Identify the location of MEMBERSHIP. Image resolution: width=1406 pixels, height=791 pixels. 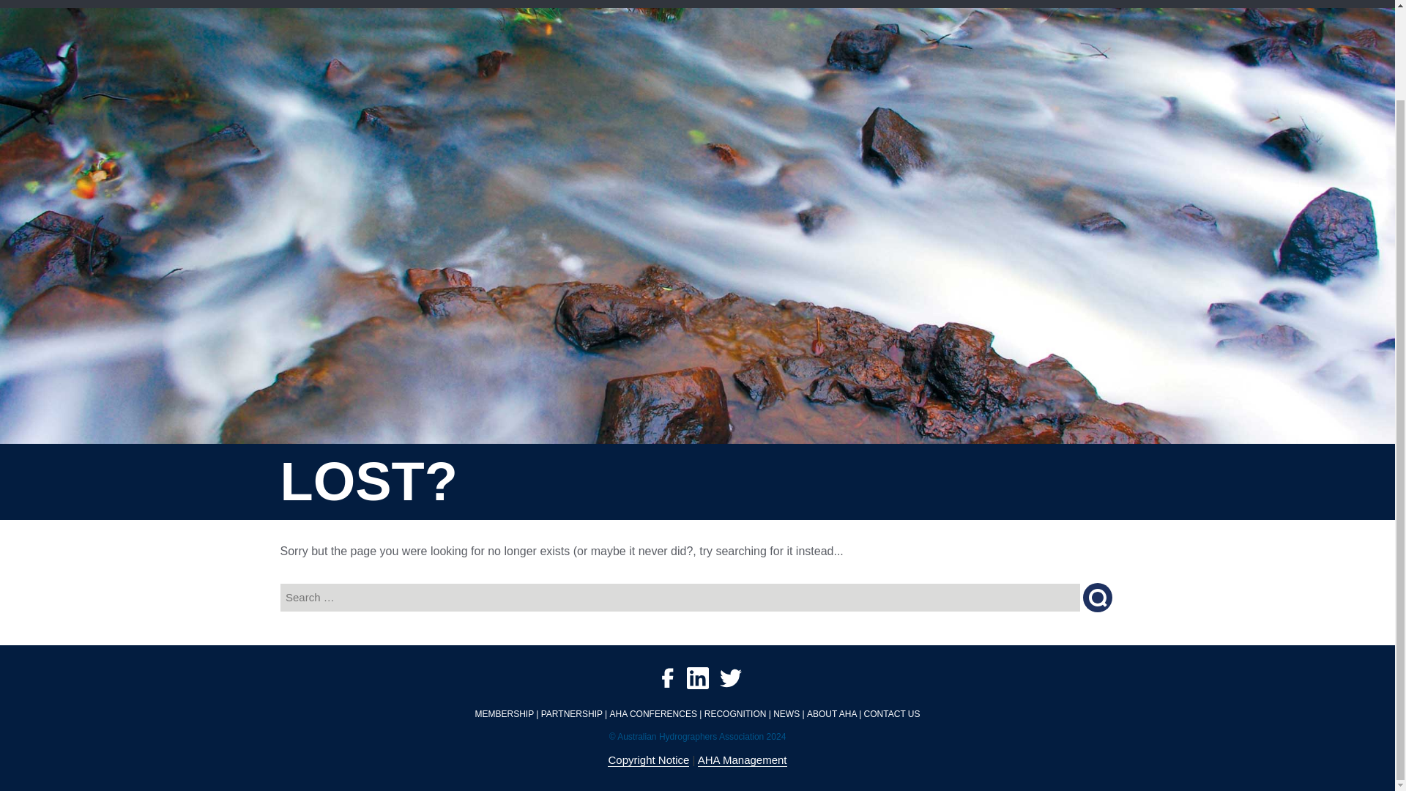
(384, 4).